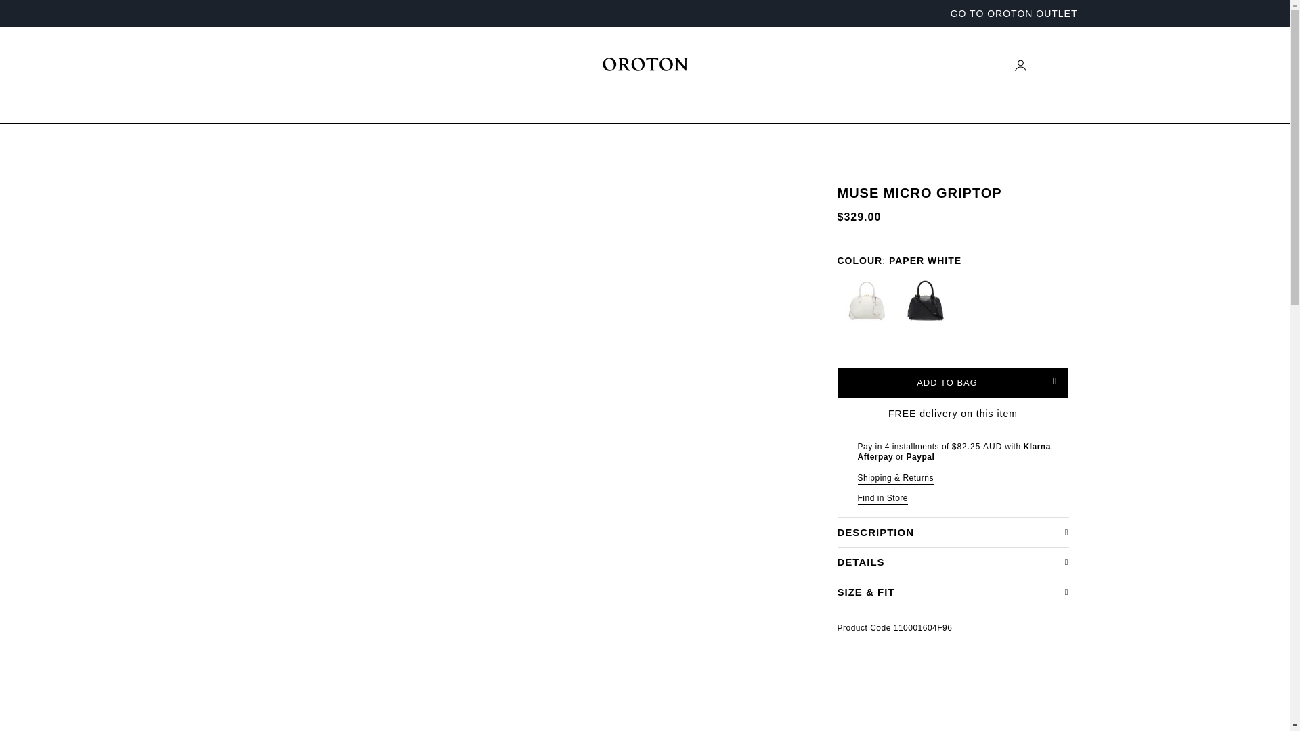  I want to click on Oroton, so click(645, 64).